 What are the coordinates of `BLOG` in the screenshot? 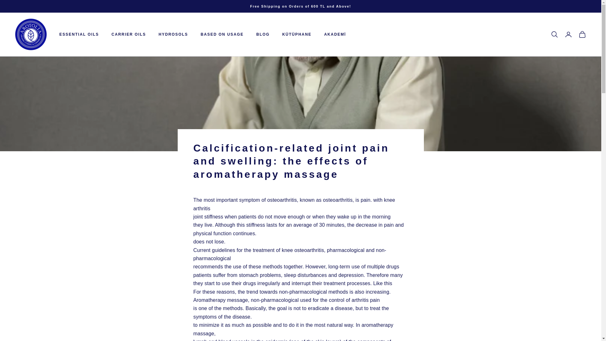 It's located at (263, 34).